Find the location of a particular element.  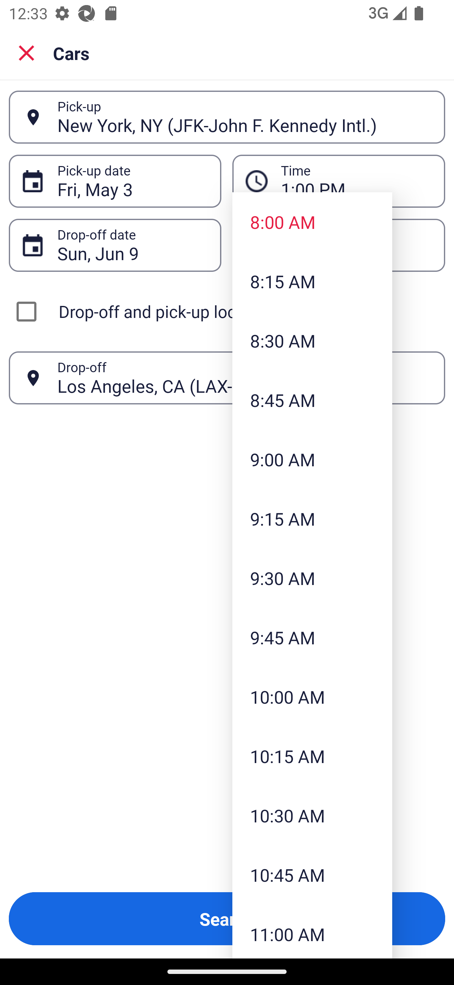

8:45 AM is located at coordinates (312, 400).